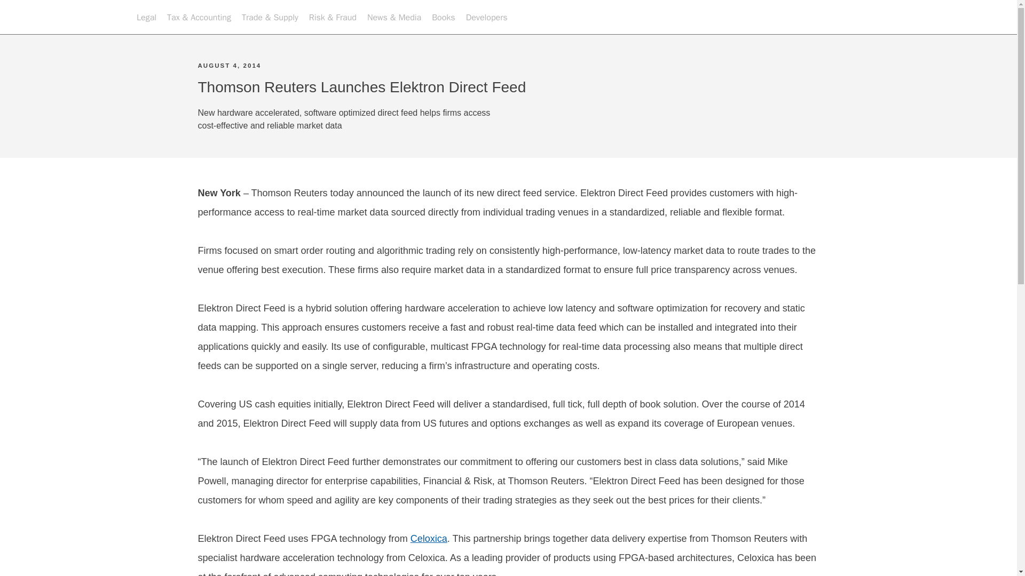  Describe the element at coordinates (487, 17) in the screenshot. I see `Developers` at that location.